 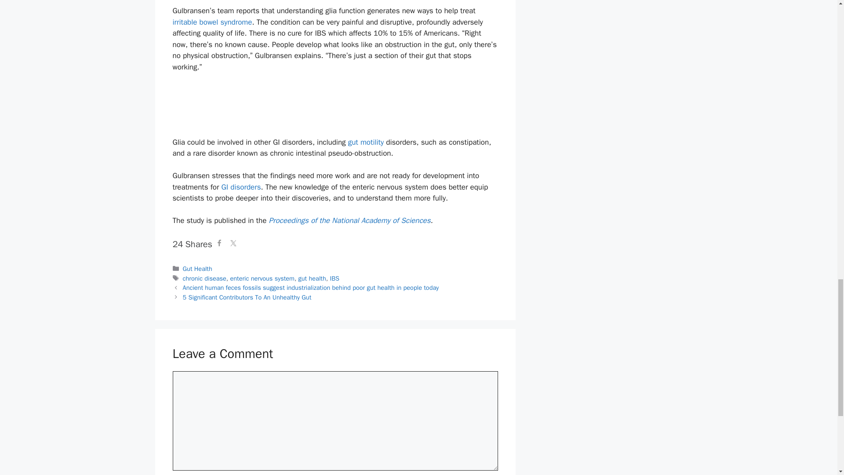 I want to click on gut health, so click(x=312, y=278).